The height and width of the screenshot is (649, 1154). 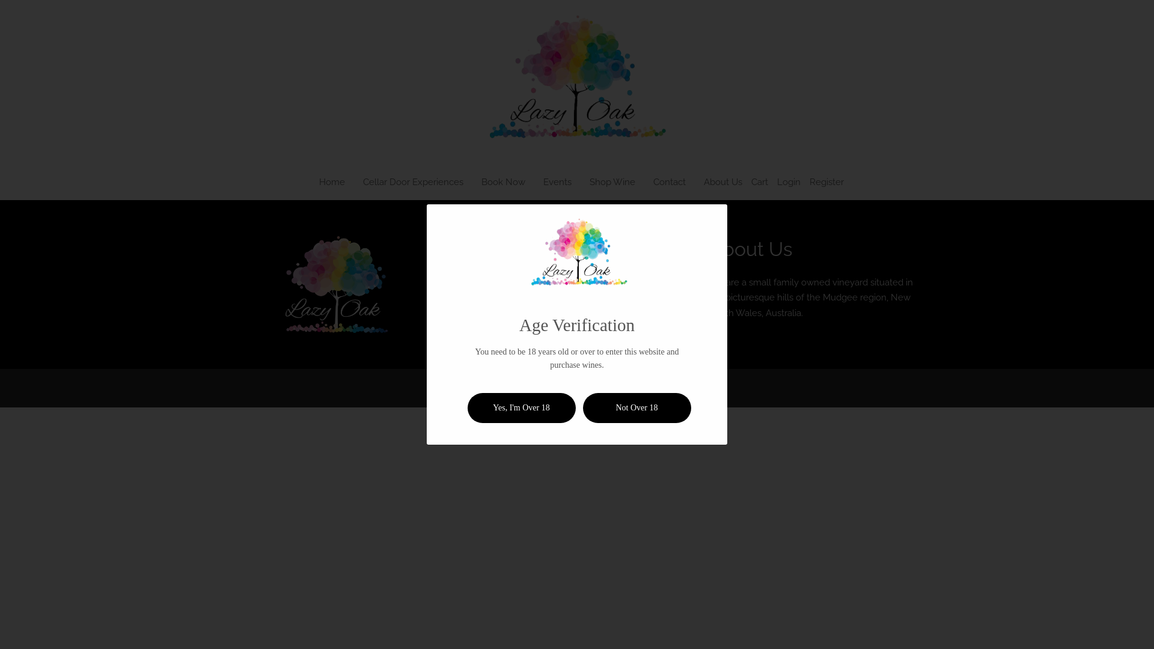 What do you see at coordinates (499, 328) in the screenshot?
I see `Instagram` at bounding box center [499, 328].